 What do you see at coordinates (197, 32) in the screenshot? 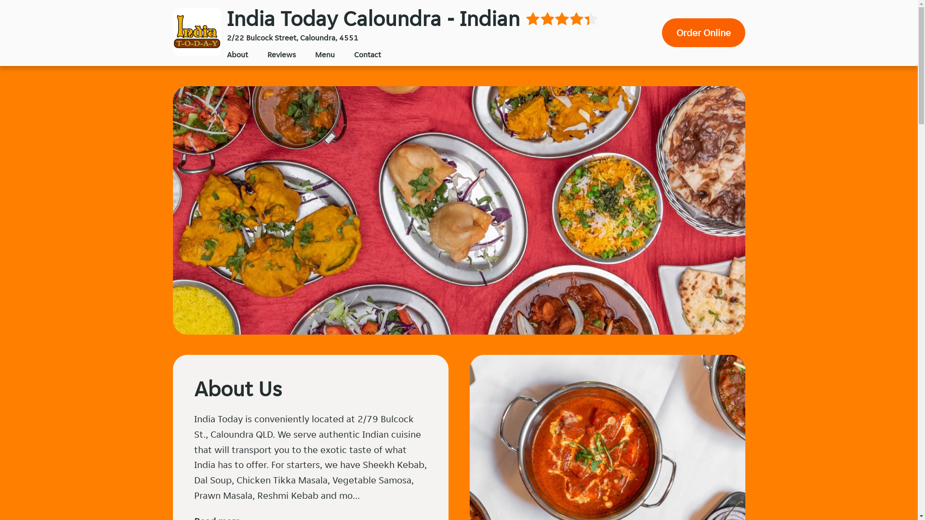
I see `India Today Caloundra` at bounding box center [197, 32].